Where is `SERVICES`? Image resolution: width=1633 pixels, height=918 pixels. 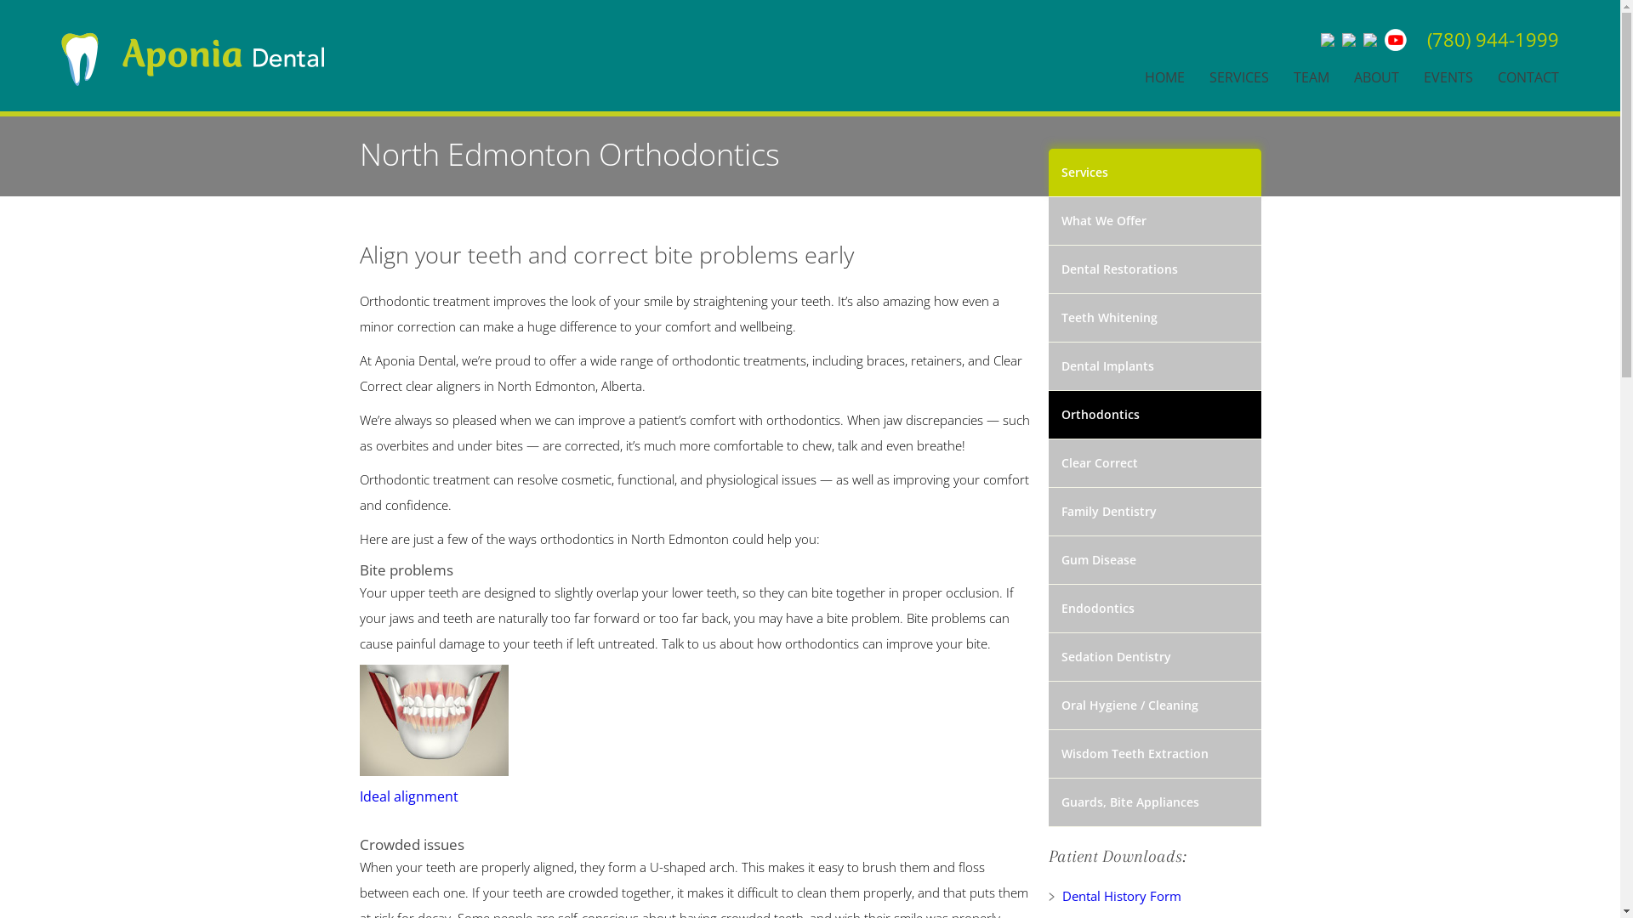 SERVICES is located at coordinates (1239, 73).